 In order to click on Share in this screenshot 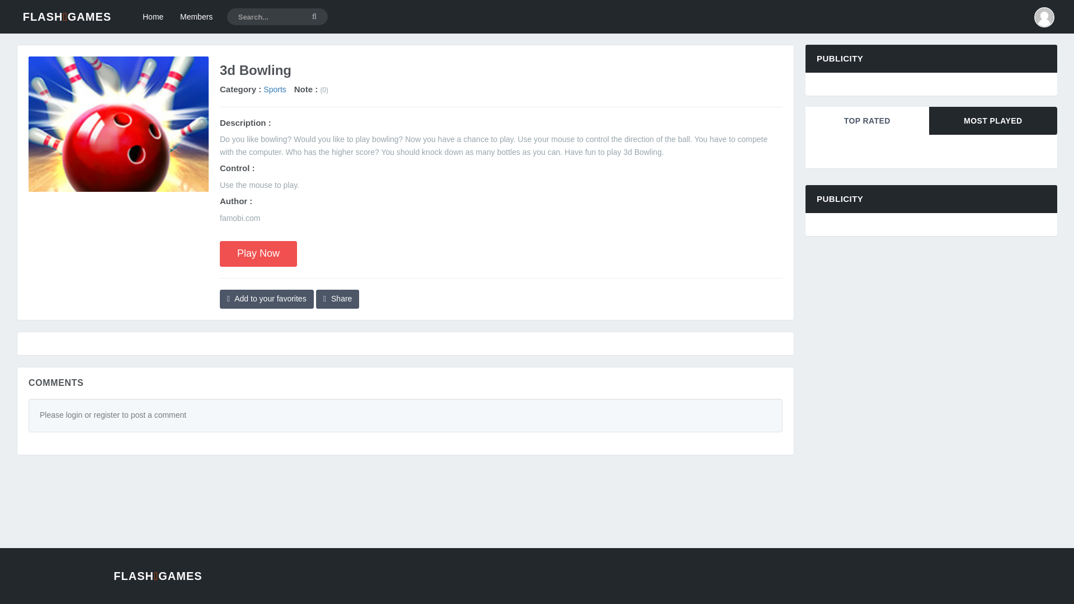, I will do `click(337, 299)`.